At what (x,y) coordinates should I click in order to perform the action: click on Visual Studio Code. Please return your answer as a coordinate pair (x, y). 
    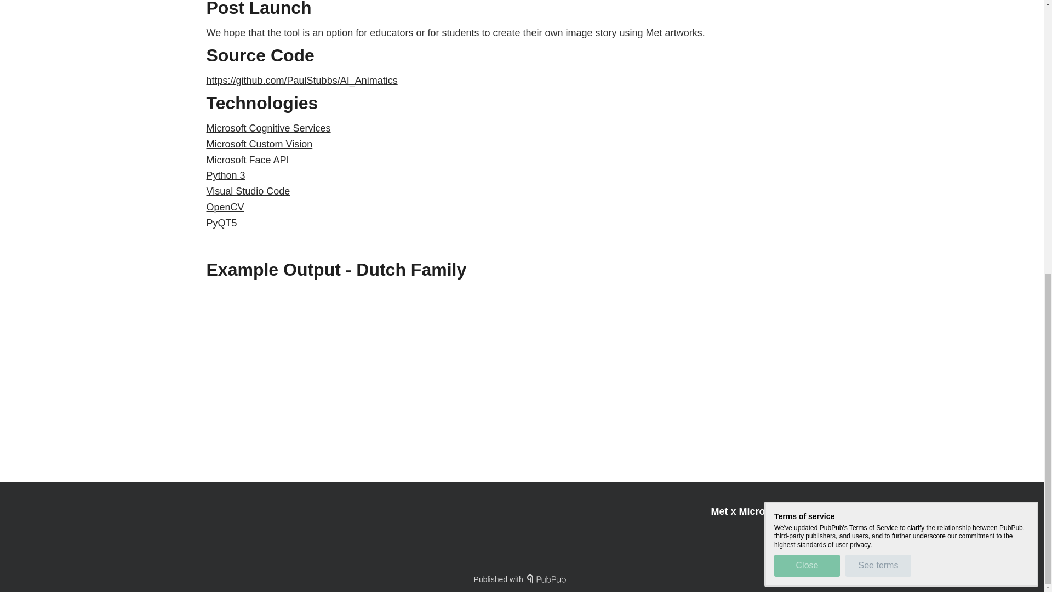
    Looking at the image, I should click on (248, 191).